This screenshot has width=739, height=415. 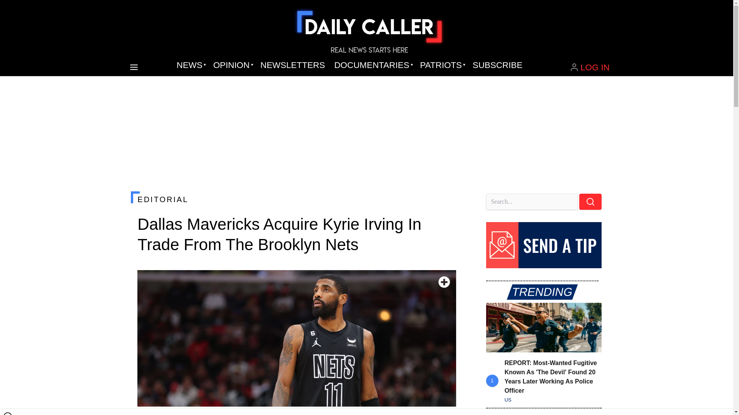 I want to click on SUBSCRIBE, so click(x=497, y=65).